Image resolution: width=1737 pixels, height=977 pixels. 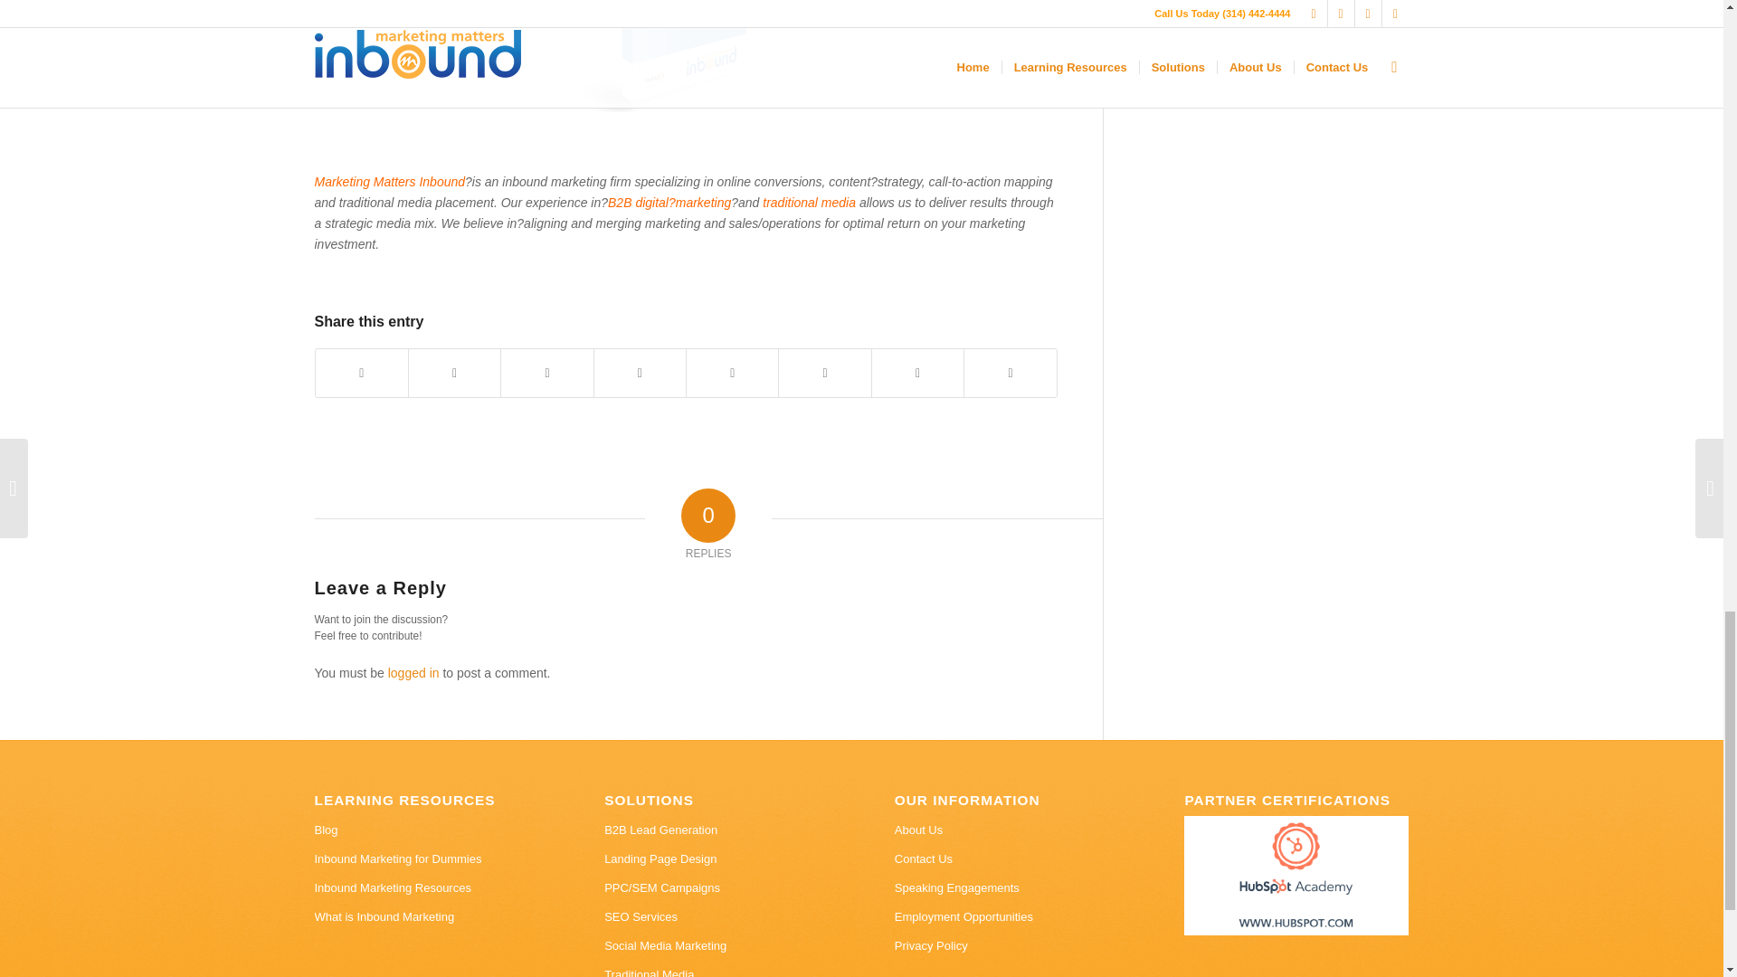 I want to click on traditional media, so click(x=811, y=203).